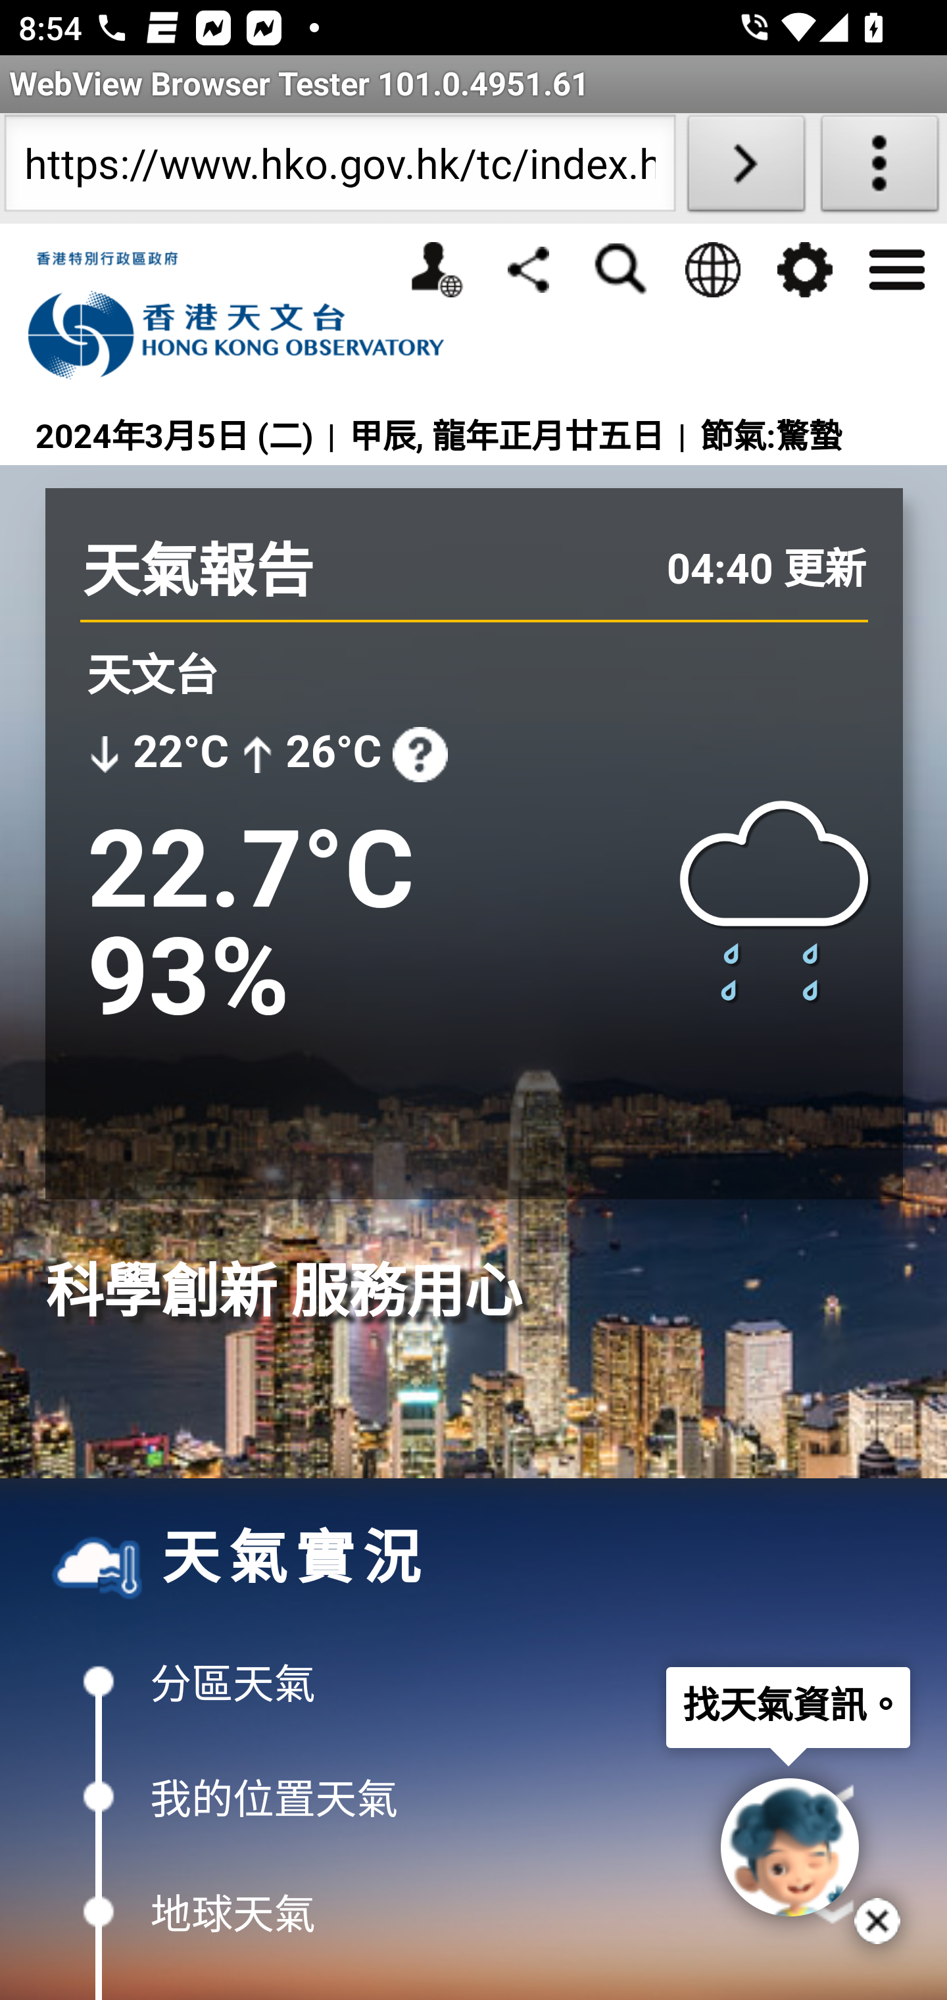  Describe the element at coordinates (896, 267) in the screenshot. I see `選單 選單` at that location.